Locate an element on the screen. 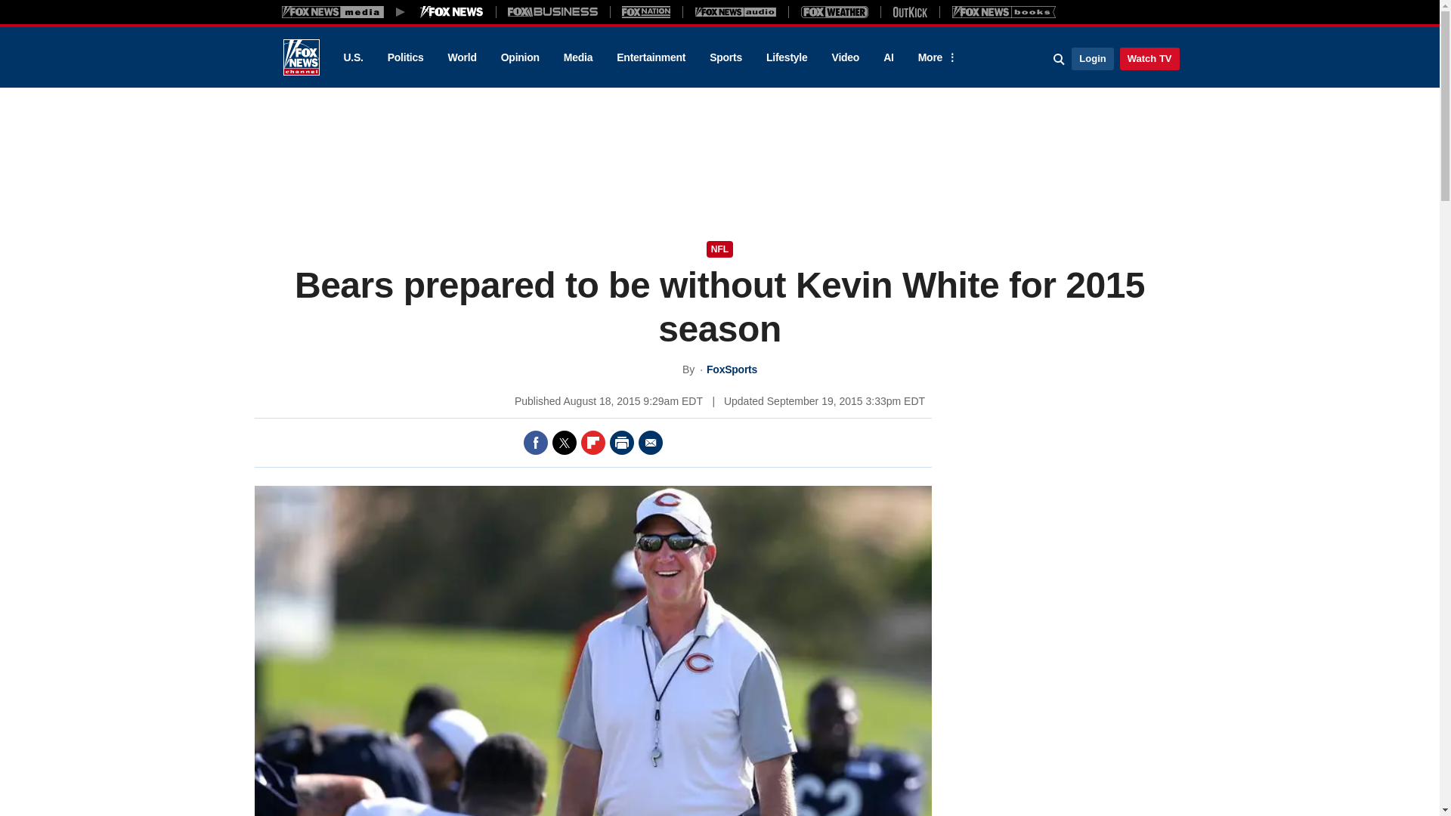  Fox Business is located at coordinates (553, 11).